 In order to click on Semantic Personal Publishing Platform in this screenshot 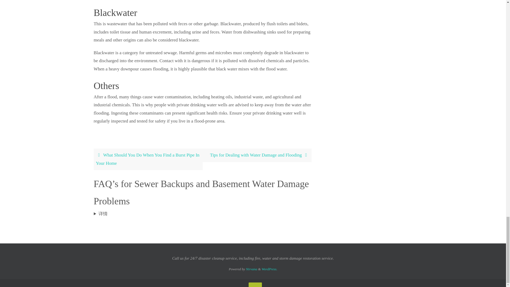, I will do `click(269, 269)`.